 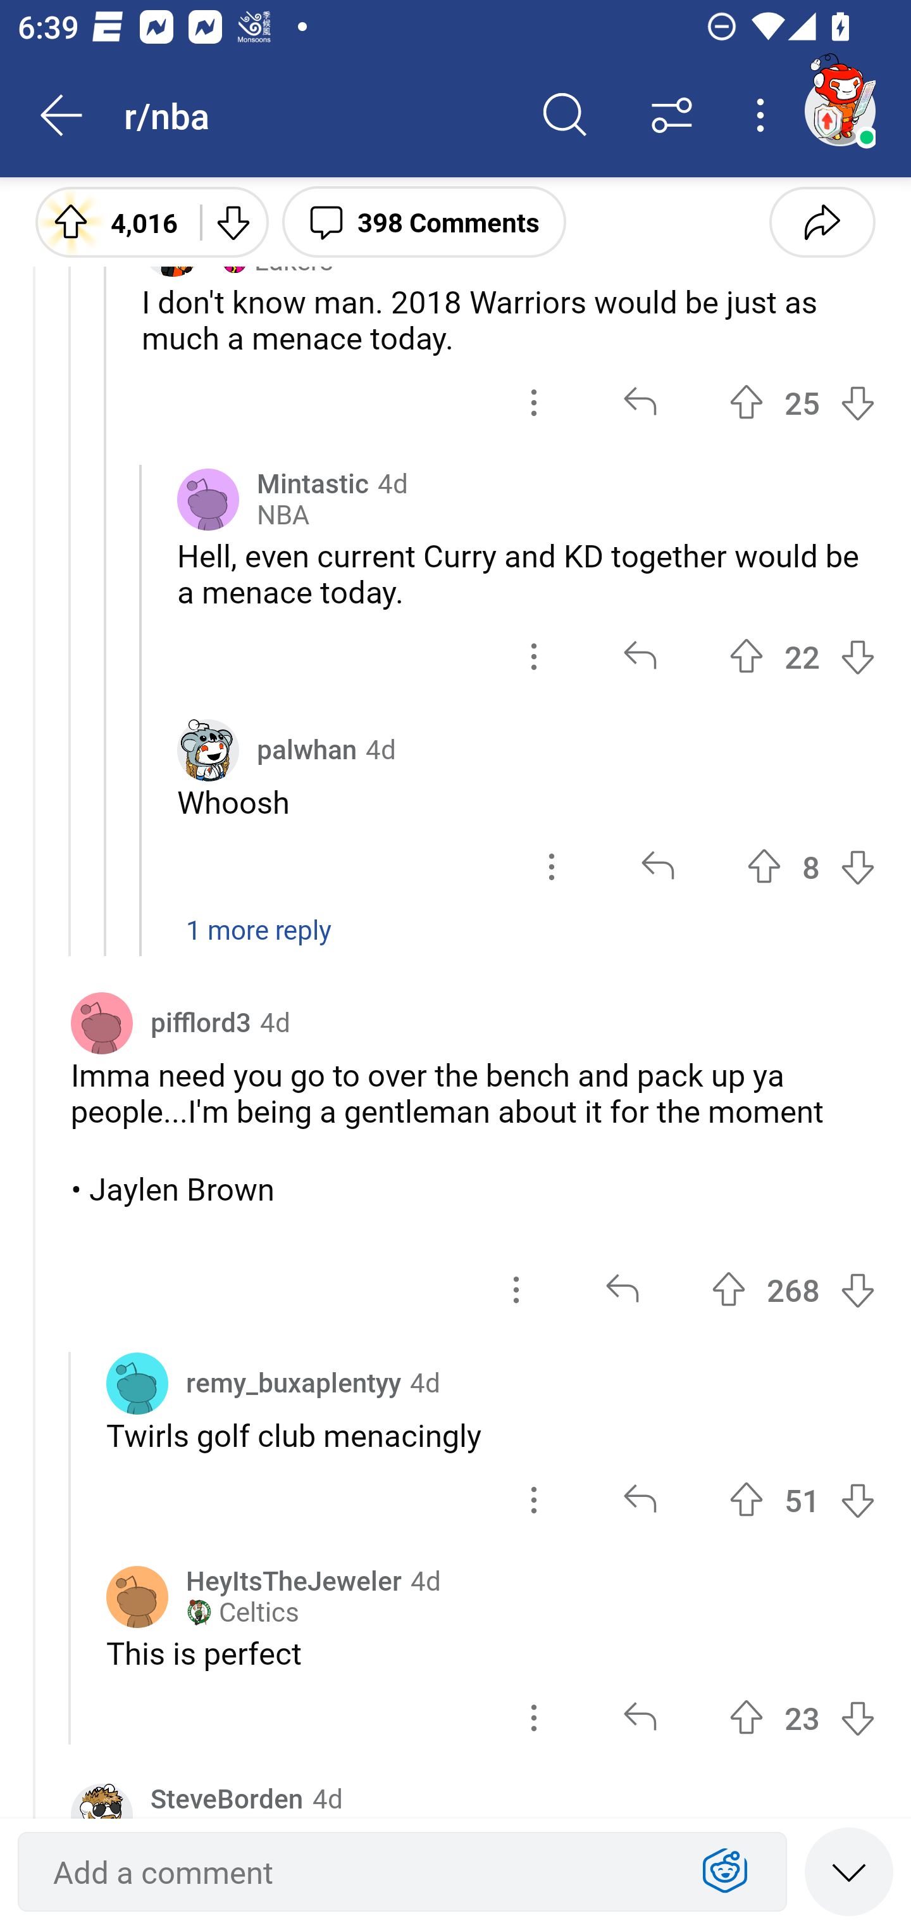 What do you see at coordinates (242, 1613) in the screenshot?
I see `￼ Celtics` at bounding box center [242, 1613].